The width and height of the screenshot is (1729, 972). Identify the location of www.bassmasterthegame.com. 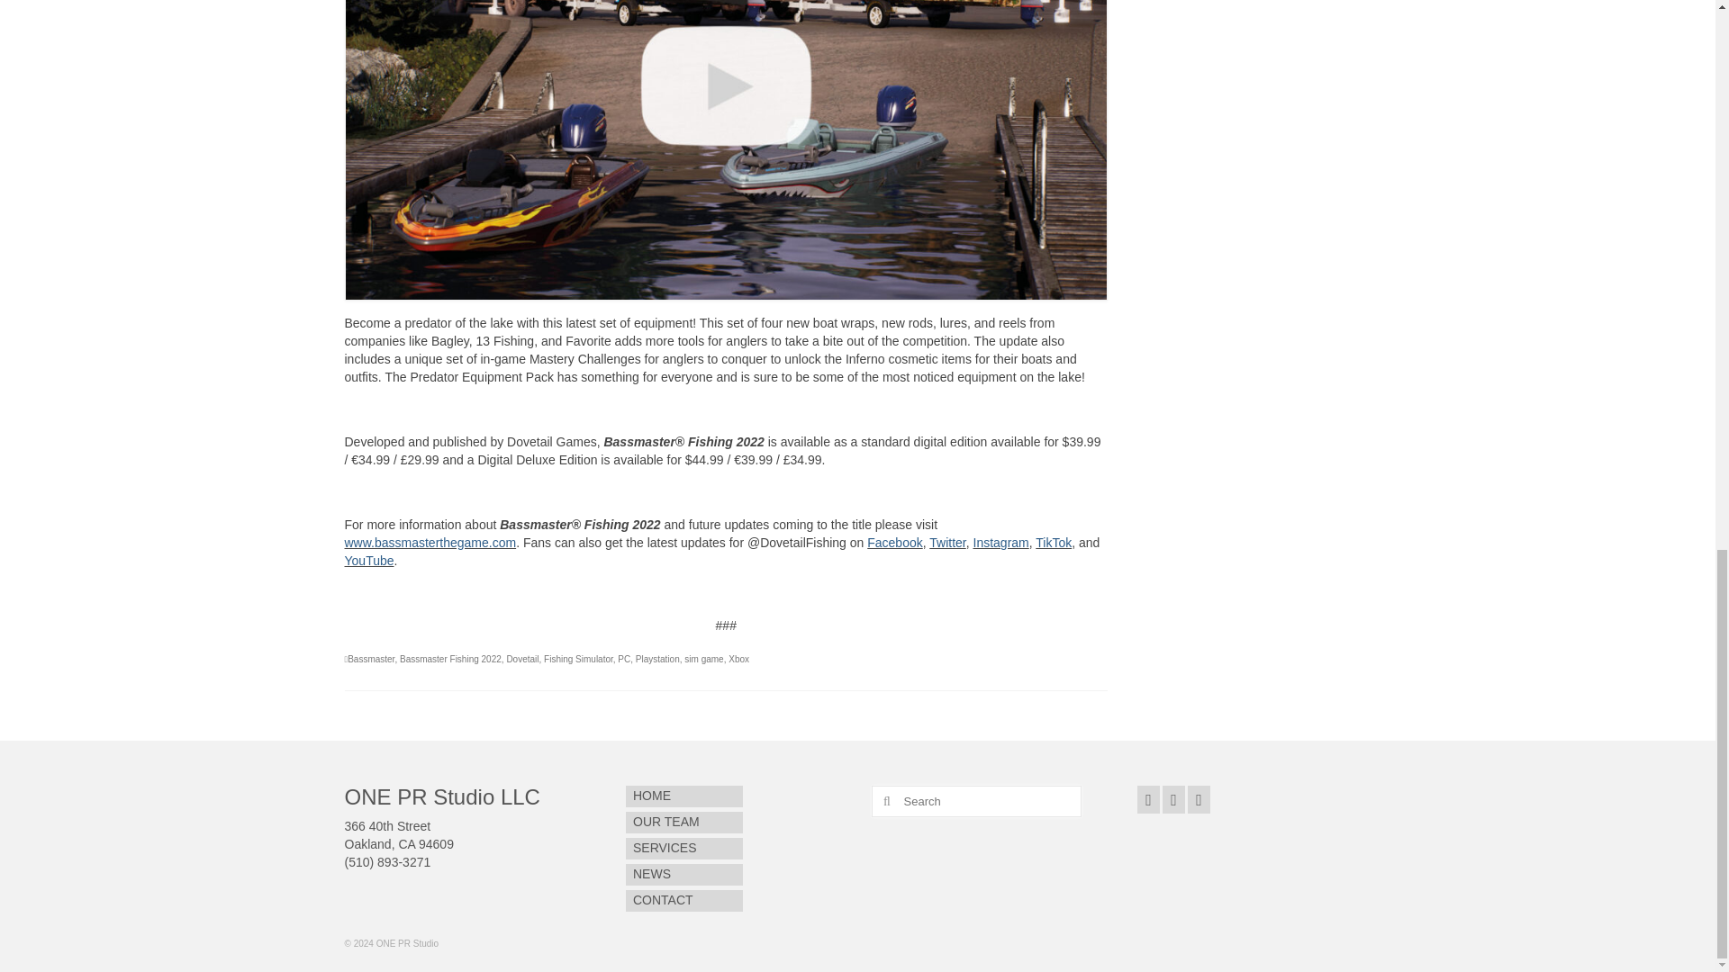
(430, 543).